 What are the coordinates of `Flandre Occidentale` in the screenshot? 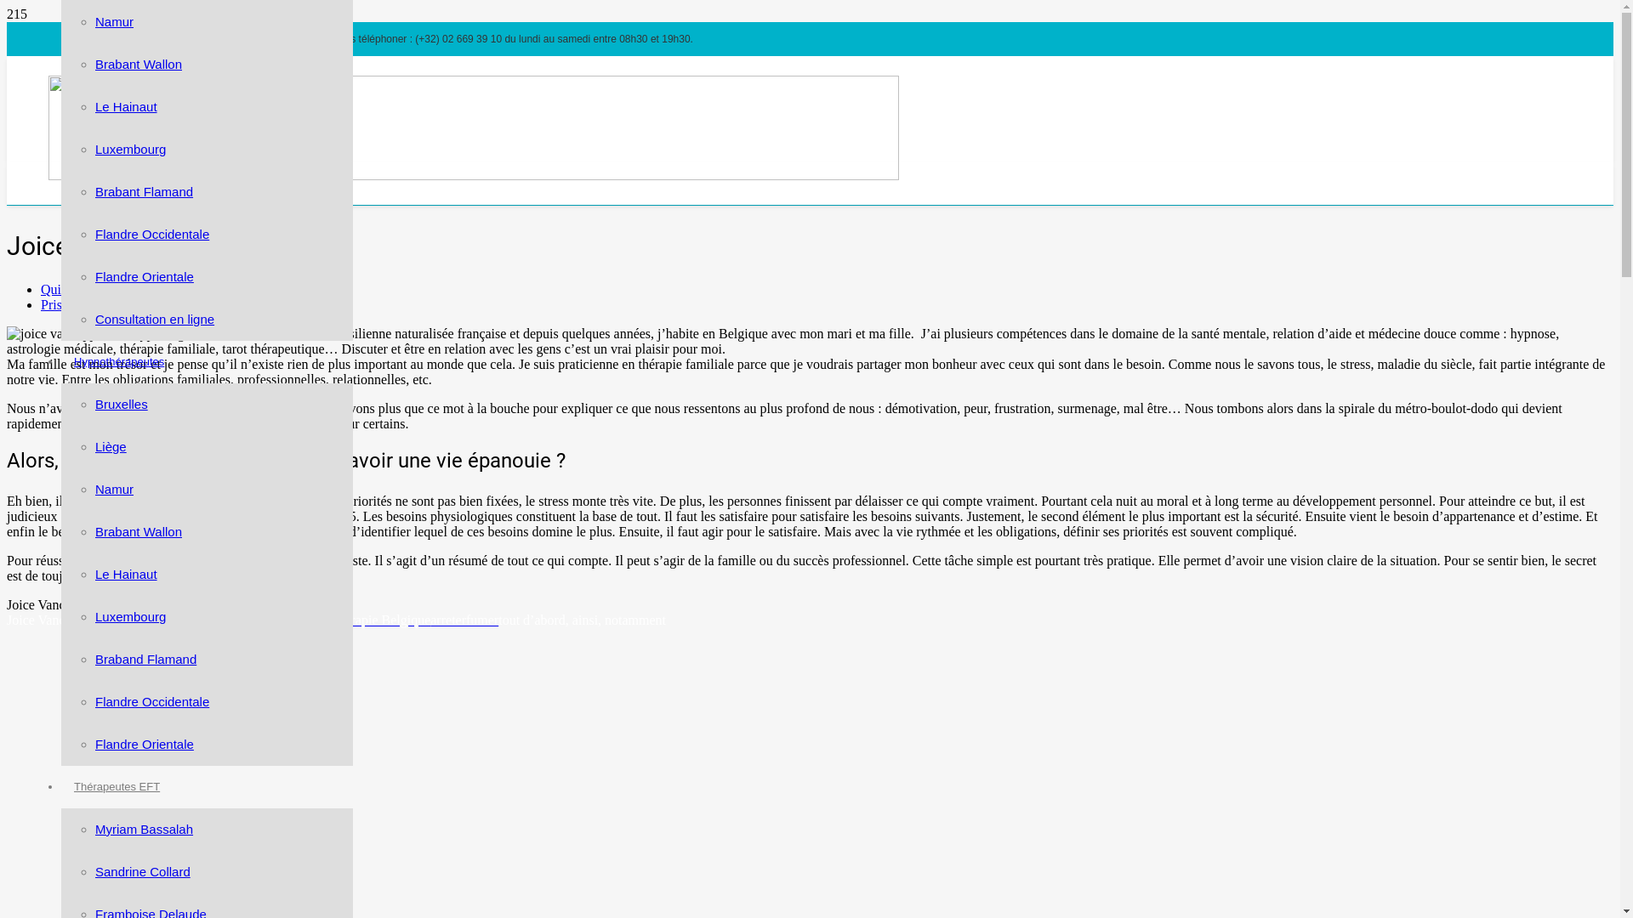 It's located at (151, 702).